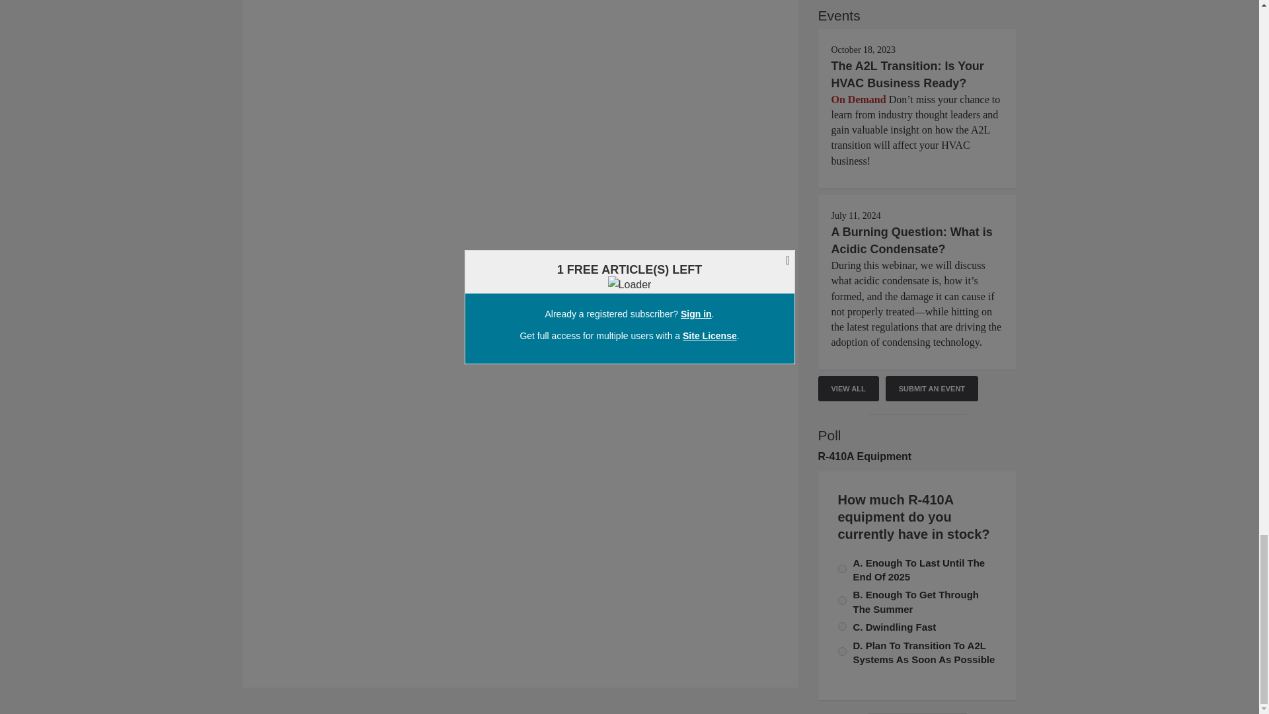 The height and width of the screenshot is (714, 1269). I want to click on A Burning Question: What is Acidic Condensate?, so click(911, 241).